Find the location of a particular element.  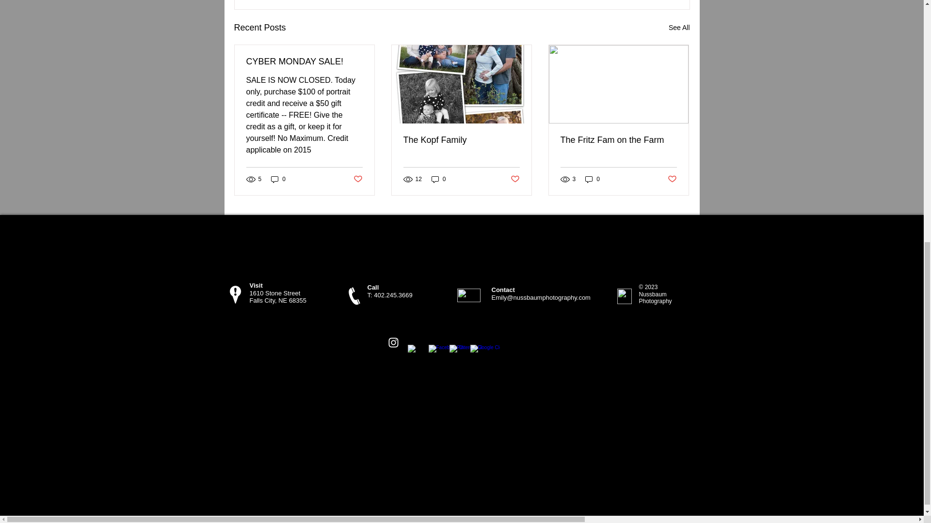

0 is located at coordinates (438, 179).